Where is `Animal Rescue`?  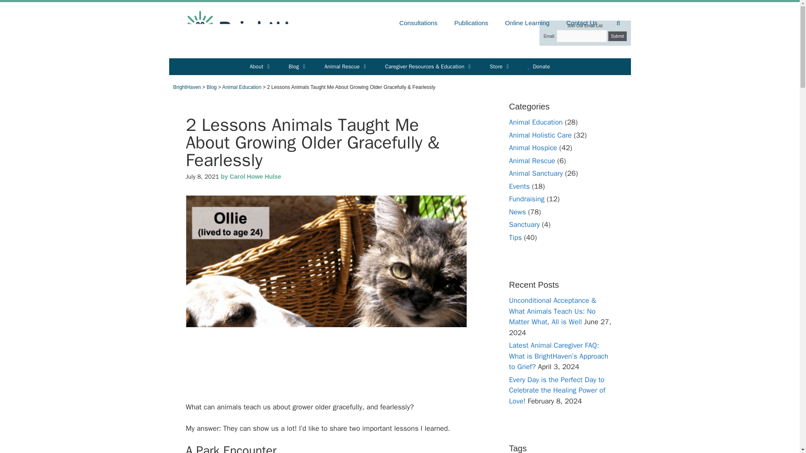 Animal Rescue is located at coordinates (346, 67).